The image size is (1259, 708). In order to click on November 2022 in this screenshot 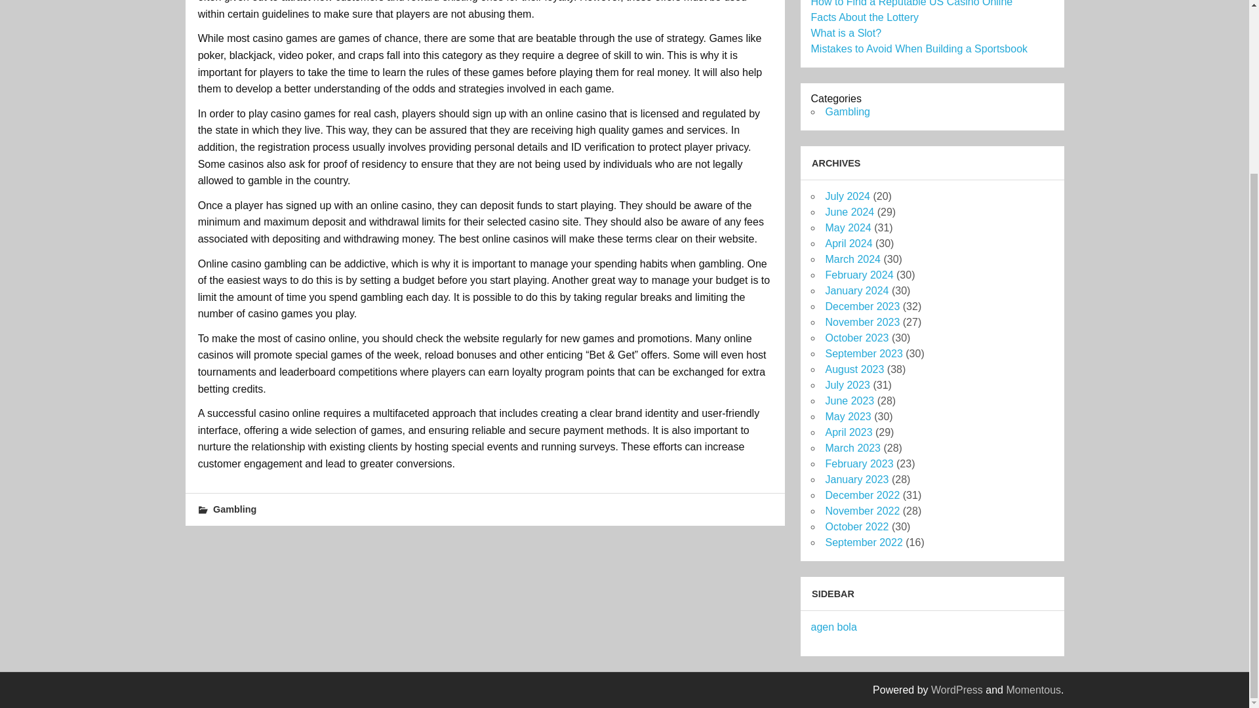, I will do `click(862, 511)`.